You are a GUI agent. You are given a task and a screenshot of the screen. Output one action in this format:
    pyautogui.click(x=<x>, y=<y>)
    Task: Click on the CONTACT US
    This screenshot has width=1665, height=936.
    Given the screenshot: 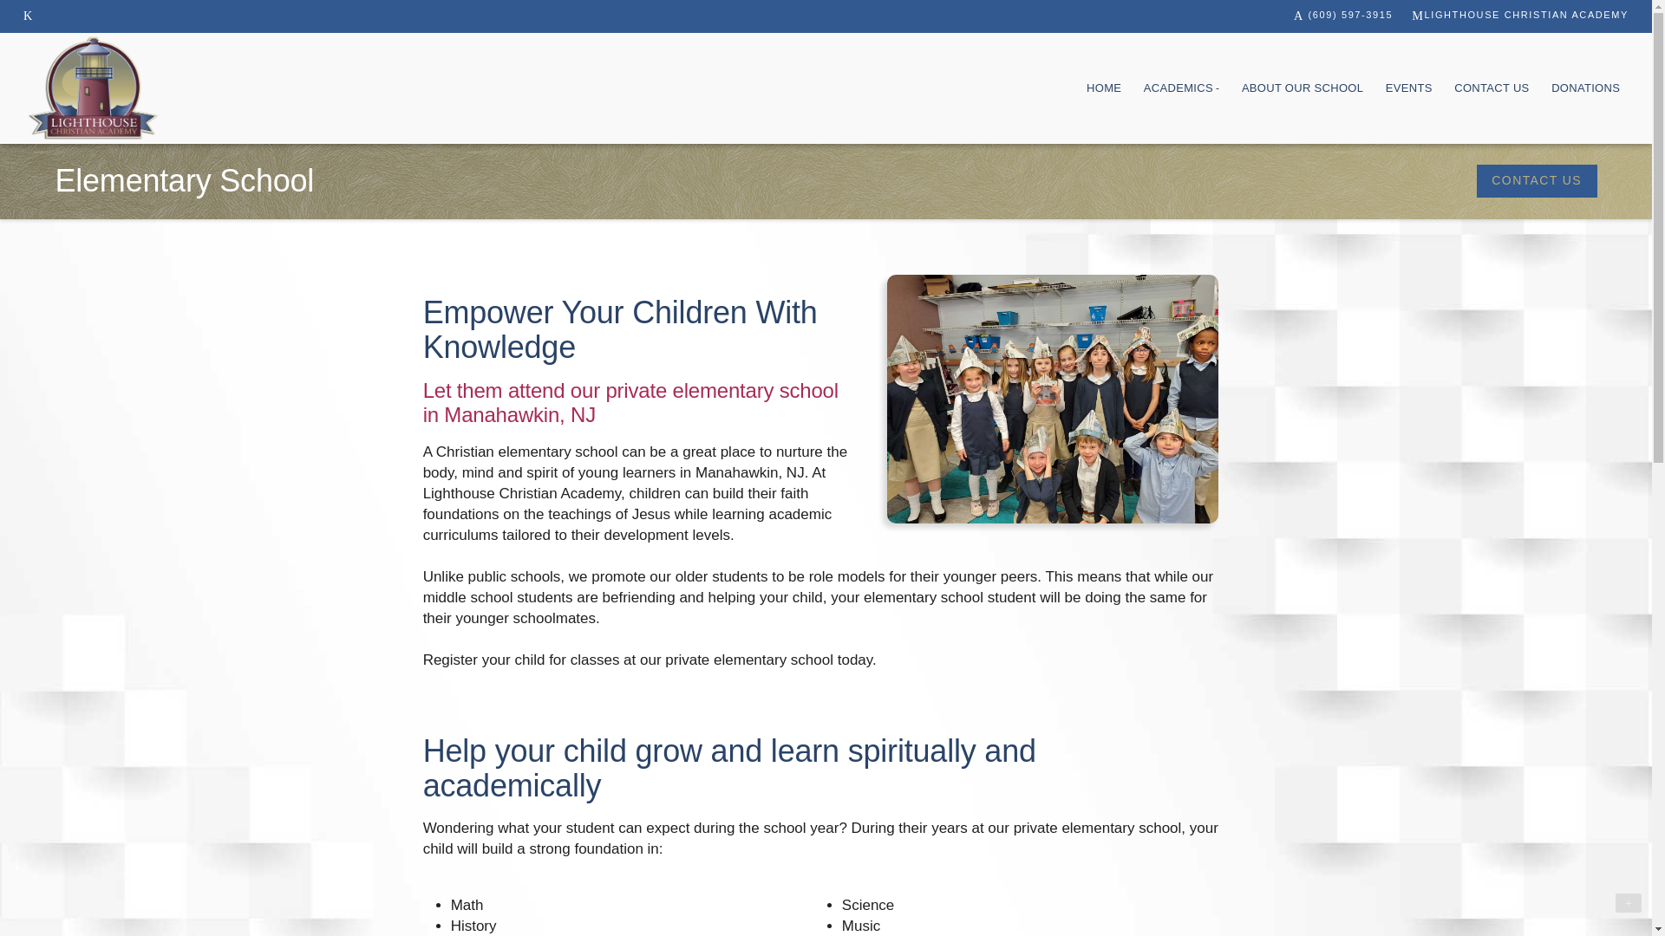 What is the action you would take?
    pyautogui.click(x=1491, y=88)
    